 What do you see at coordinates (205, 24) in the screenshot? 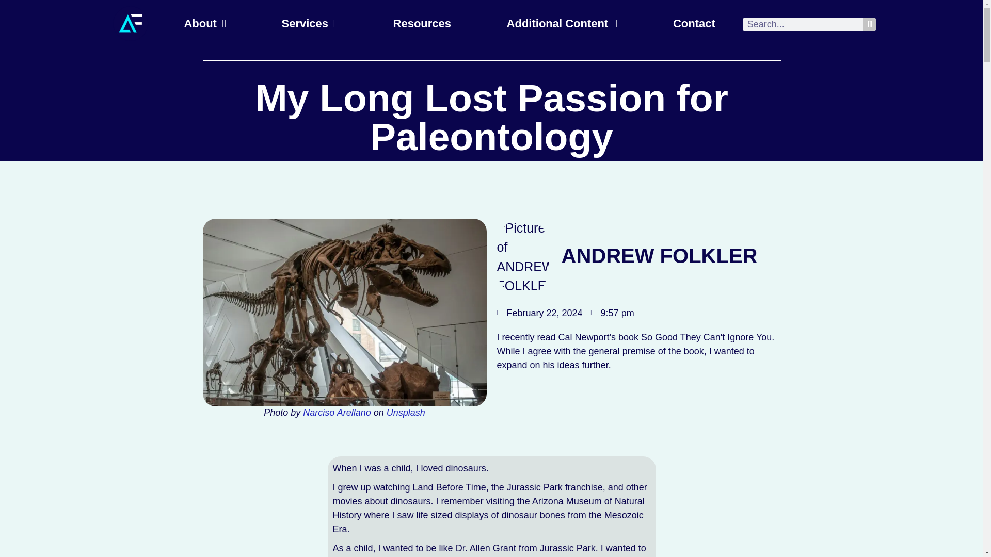
I see `About` at bounding box center [205, 24].